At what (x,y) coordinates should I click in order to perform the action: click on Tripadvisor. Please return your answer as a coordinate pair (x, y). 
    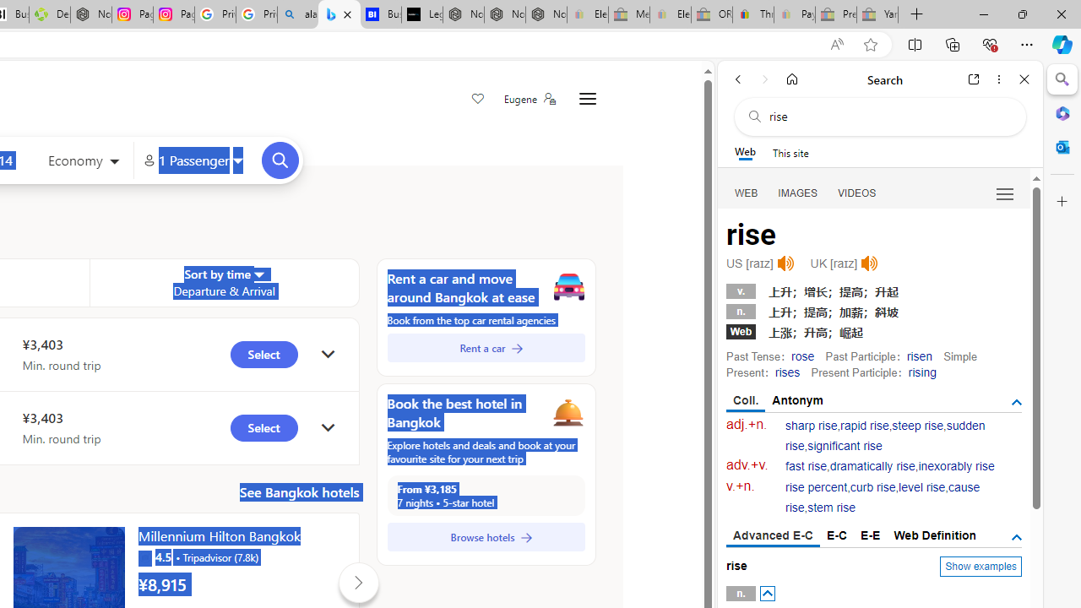
    Looking at the image, I should click on (144, 557).